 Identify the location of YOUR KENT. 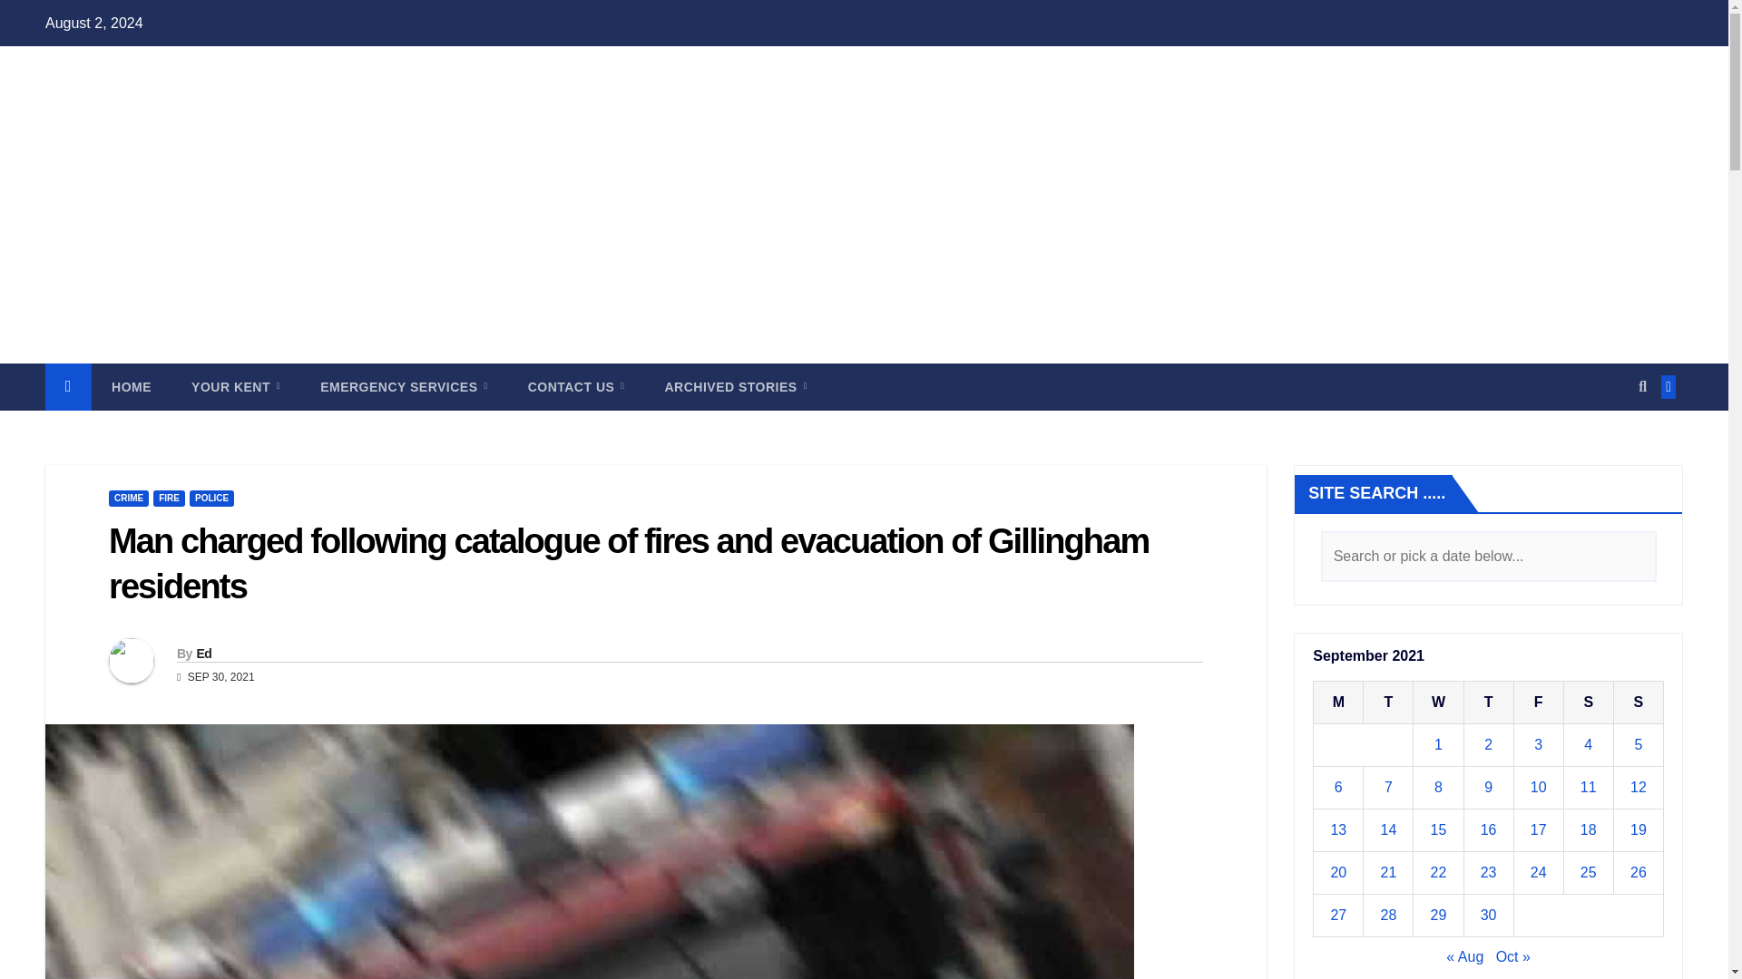
(235, 386).